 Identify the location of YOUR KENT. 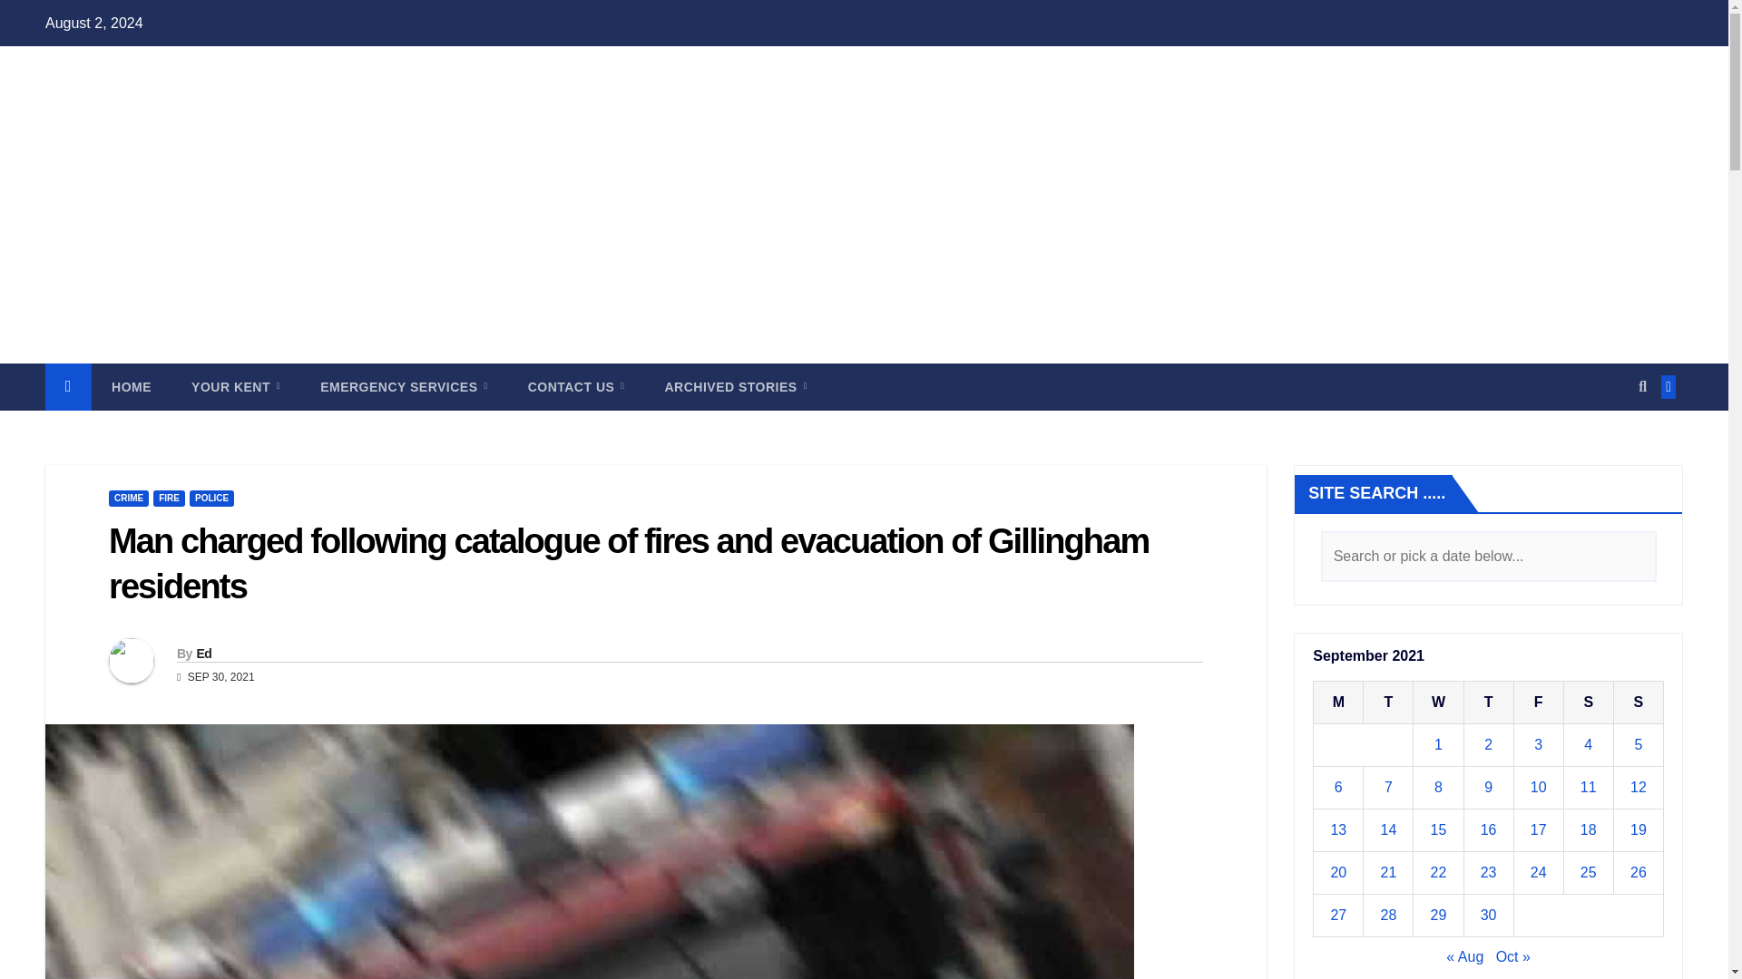
(235, 386).